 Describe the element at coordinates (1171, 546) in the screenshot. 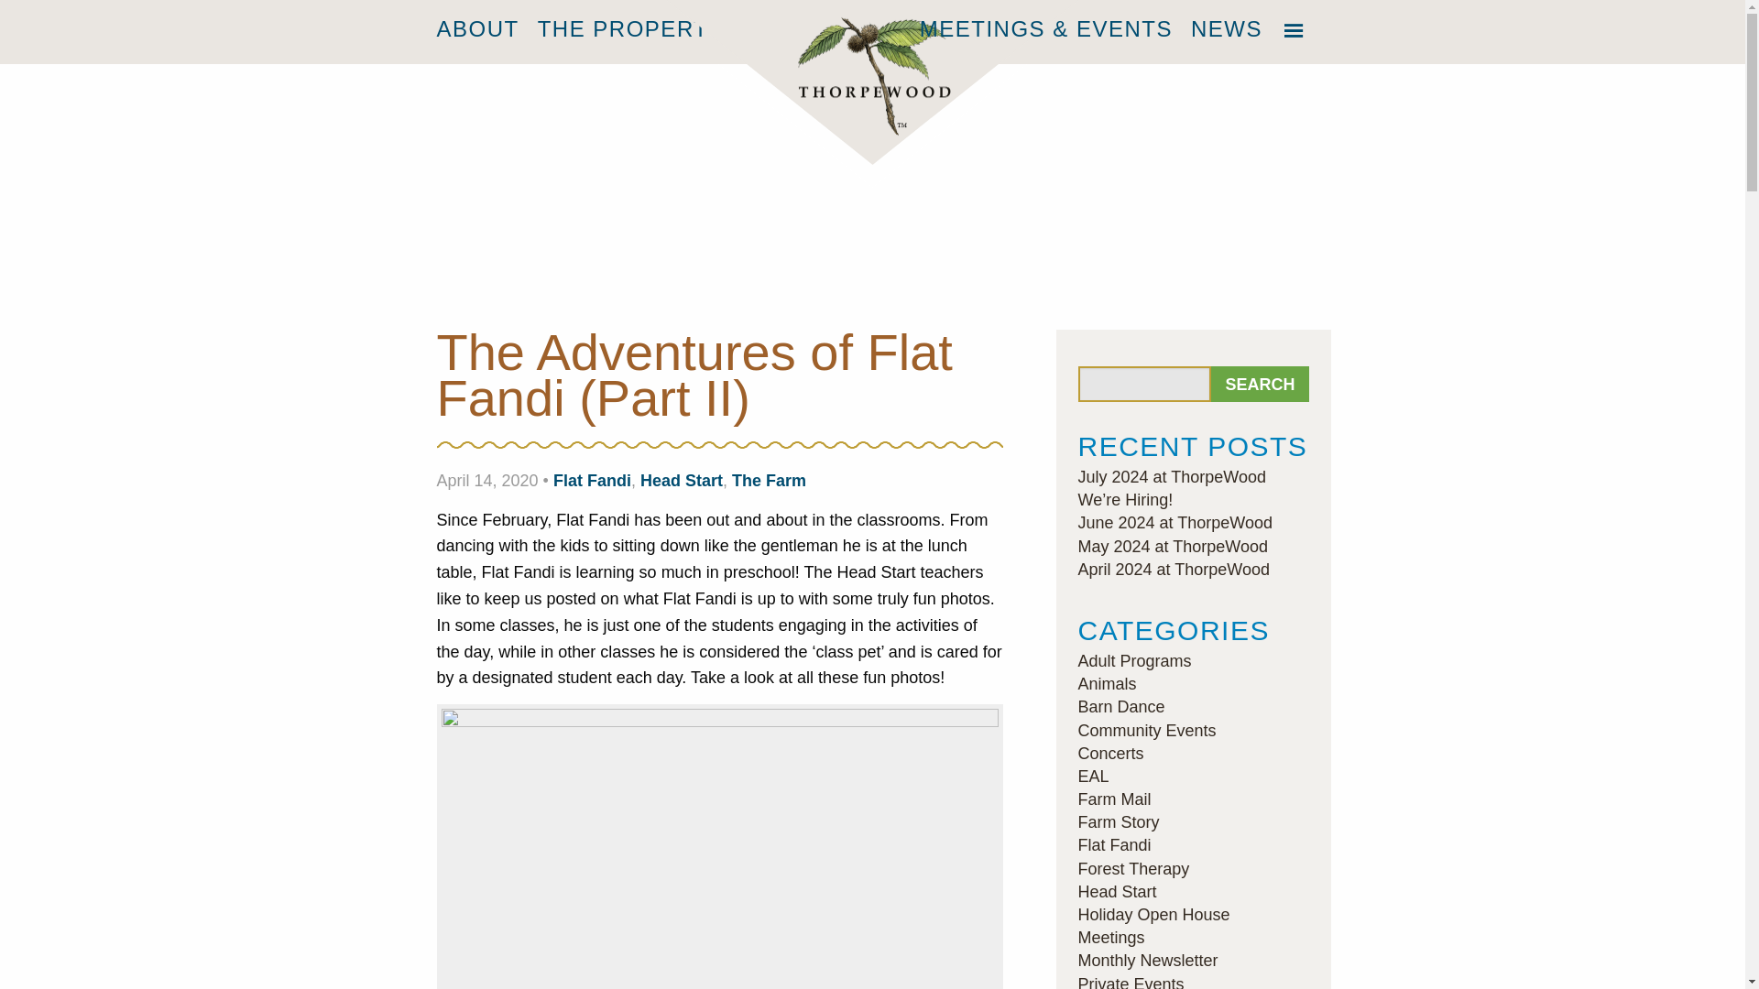

I see `May 2024 at ThorpeWood` at that location.